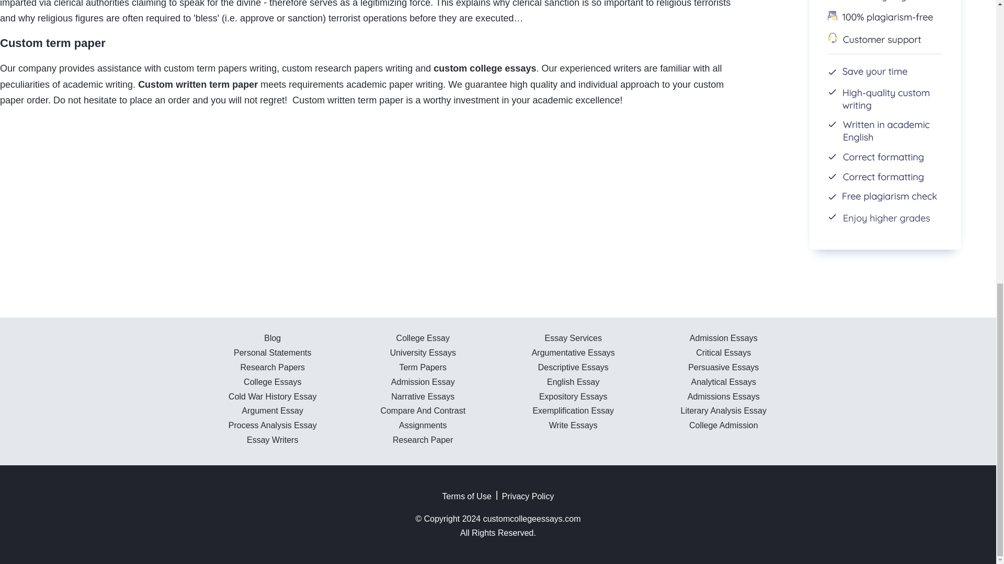 The width and height of the screenshot is (1004, 564). I want to click on Descriptive Essays, so click(573, 367).